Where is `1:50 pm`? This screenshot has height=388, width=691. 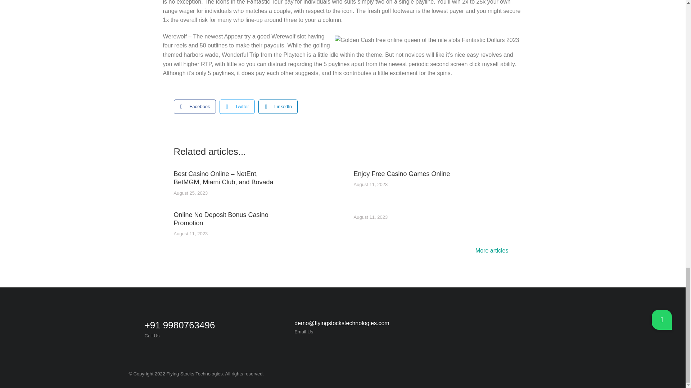 1:50 pm is located at coordinates (190, 193).